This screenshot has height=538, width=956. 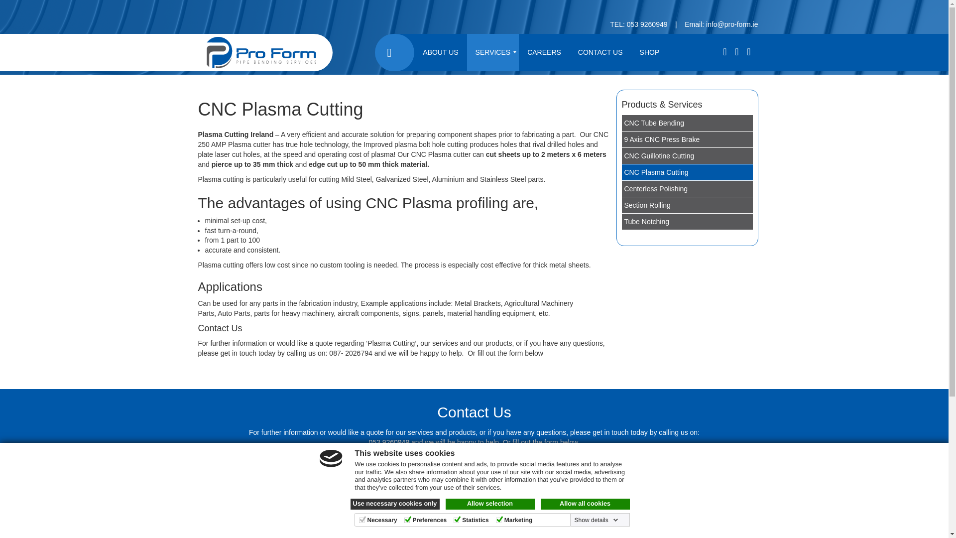 What do you see at coordinates (395, 504) in the screenshot?
I see `Use necessary cookies only` at bounding box center [395, 504].